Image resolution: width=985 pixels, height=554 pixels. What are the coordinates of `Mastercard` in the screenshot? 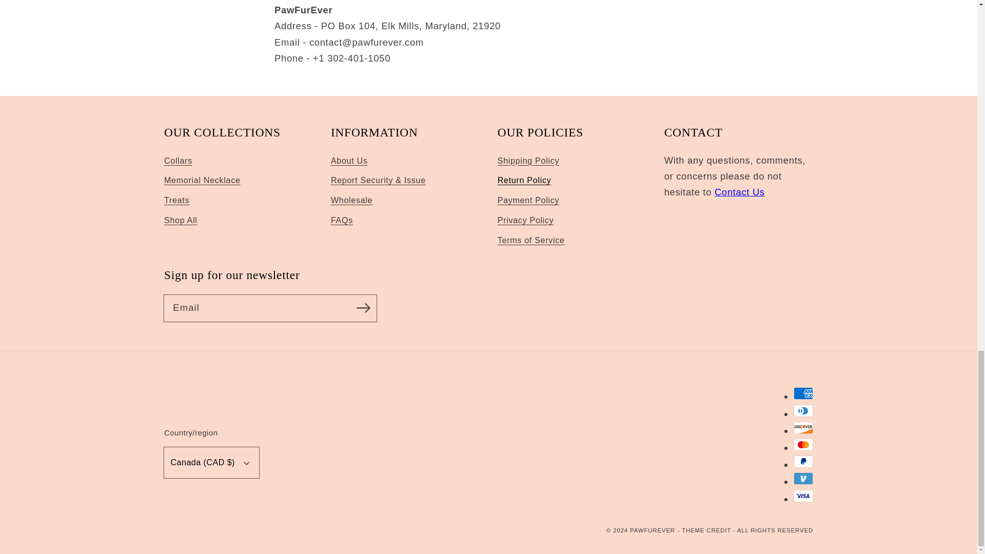 It's located at (803, 445).